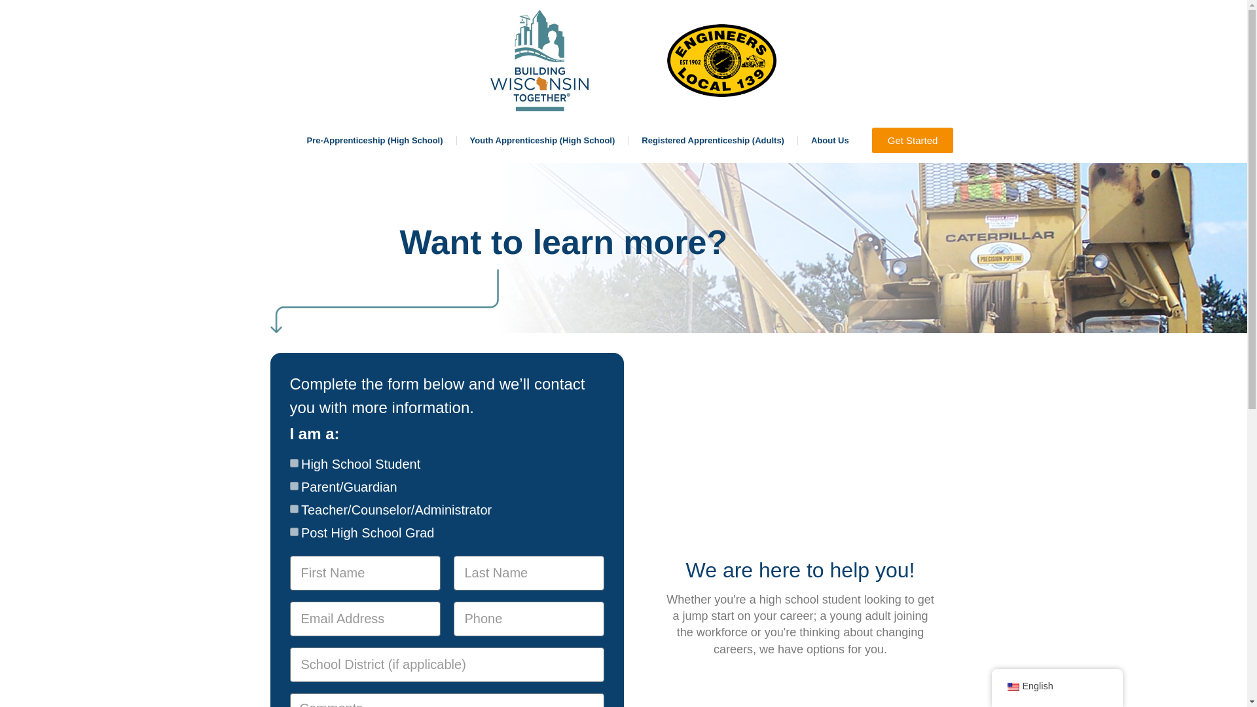  I want to click on About Building Wisconsin Together, so click(830, 141).